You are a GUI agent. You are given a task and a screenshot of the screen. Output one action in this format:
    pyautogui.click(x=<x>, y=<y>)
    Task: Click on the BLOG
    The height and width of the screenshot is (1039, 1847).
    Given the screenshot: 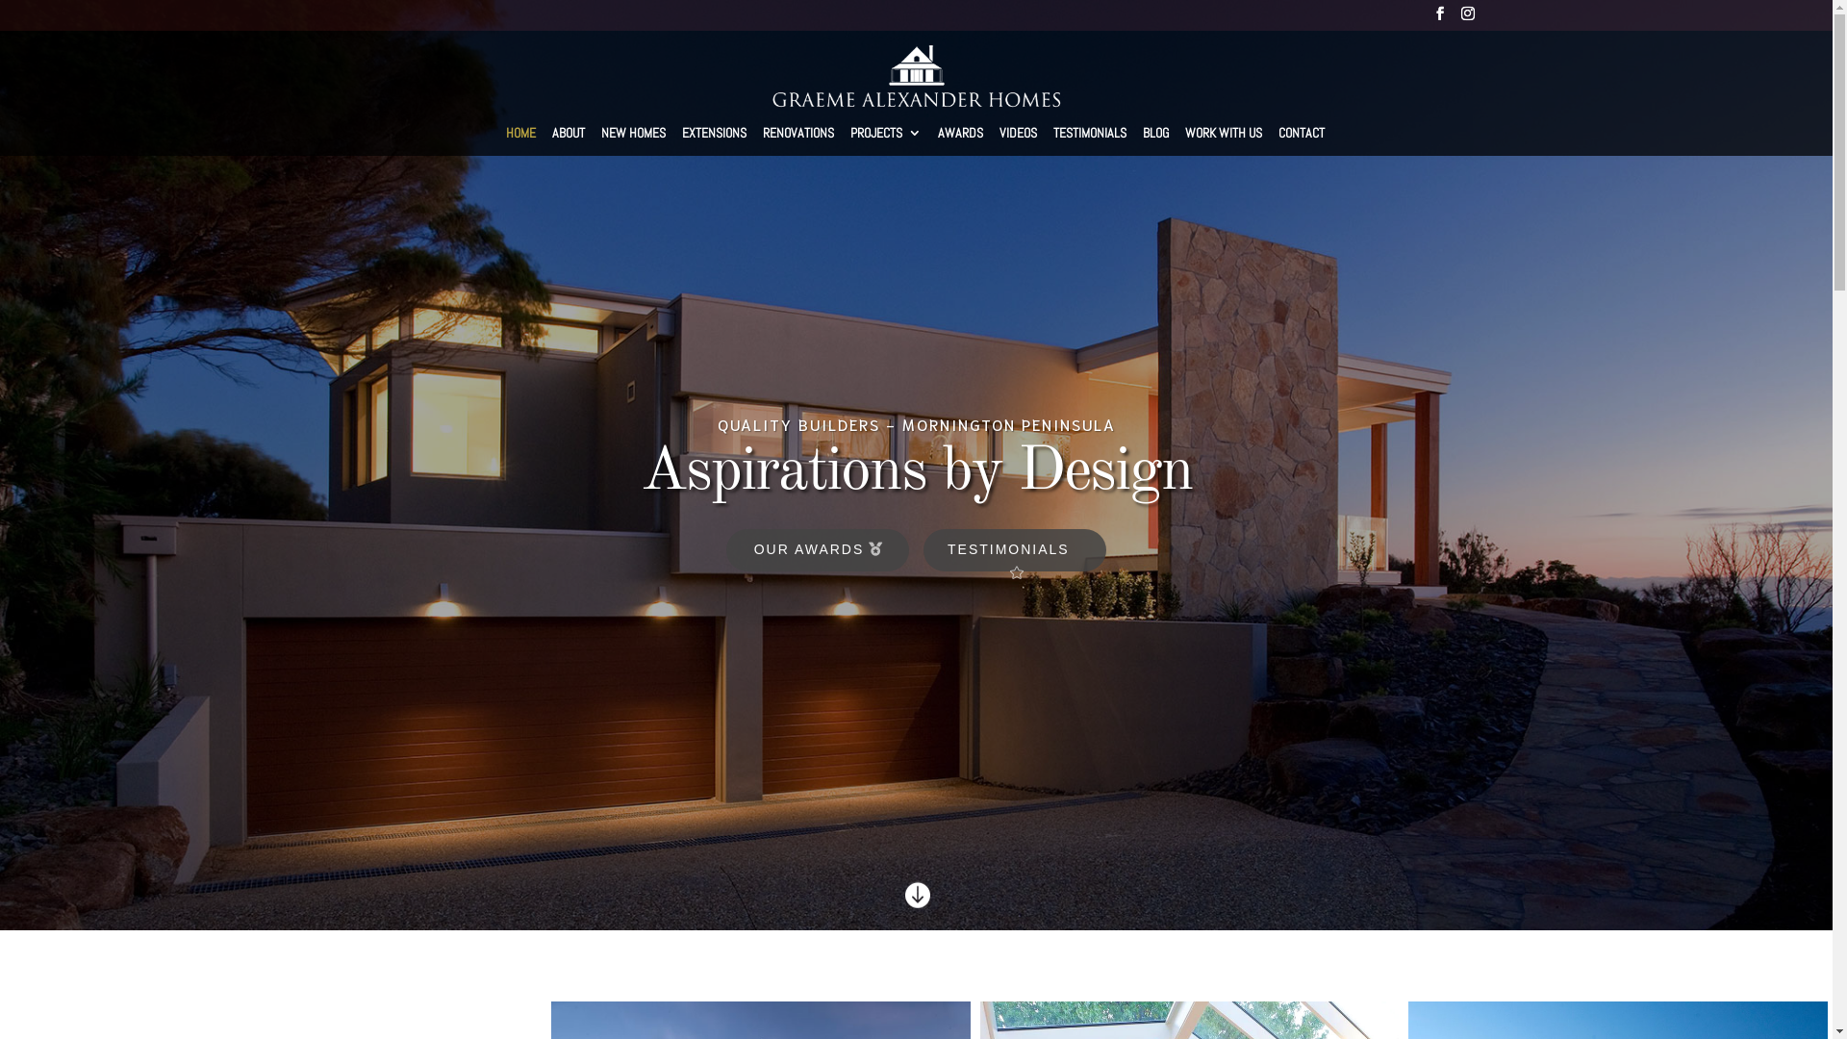 What is the action you would take?
    pyautogui.click(x=1156, y=140)
    